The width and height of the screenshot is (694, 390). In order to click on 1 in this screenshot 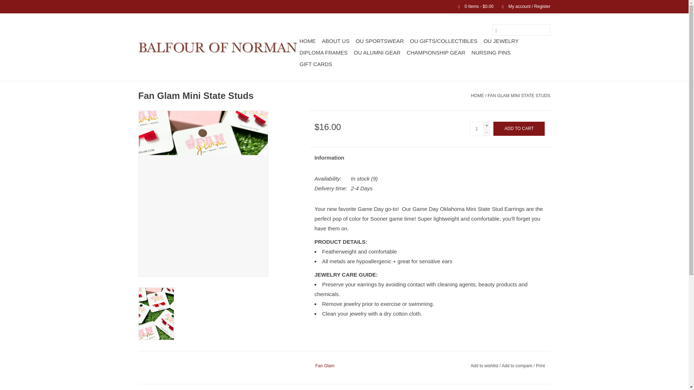, I will do `click(476, 129)`.